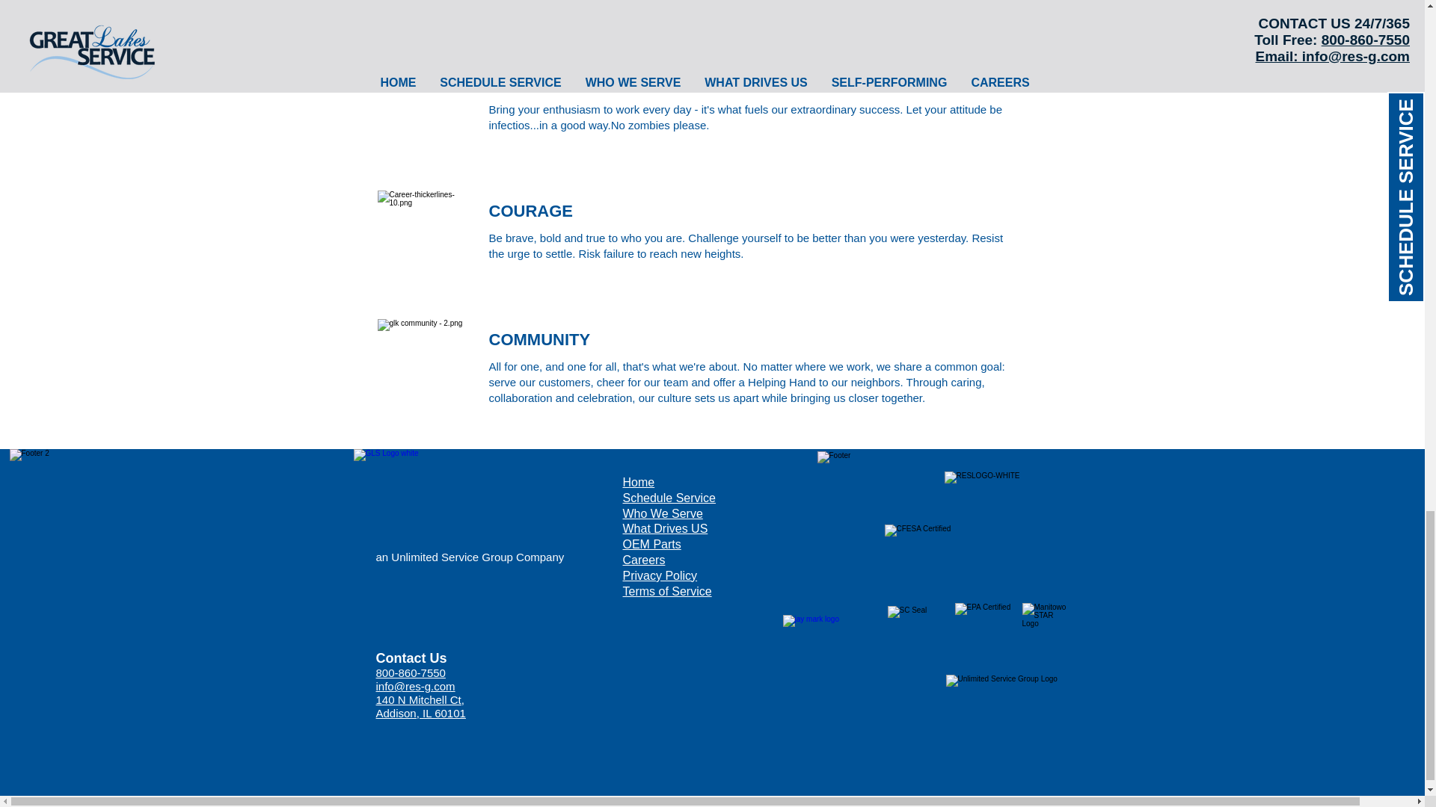  Describe the element at coordinates (638, 483) in the screenshot. I see `Home` at that location.